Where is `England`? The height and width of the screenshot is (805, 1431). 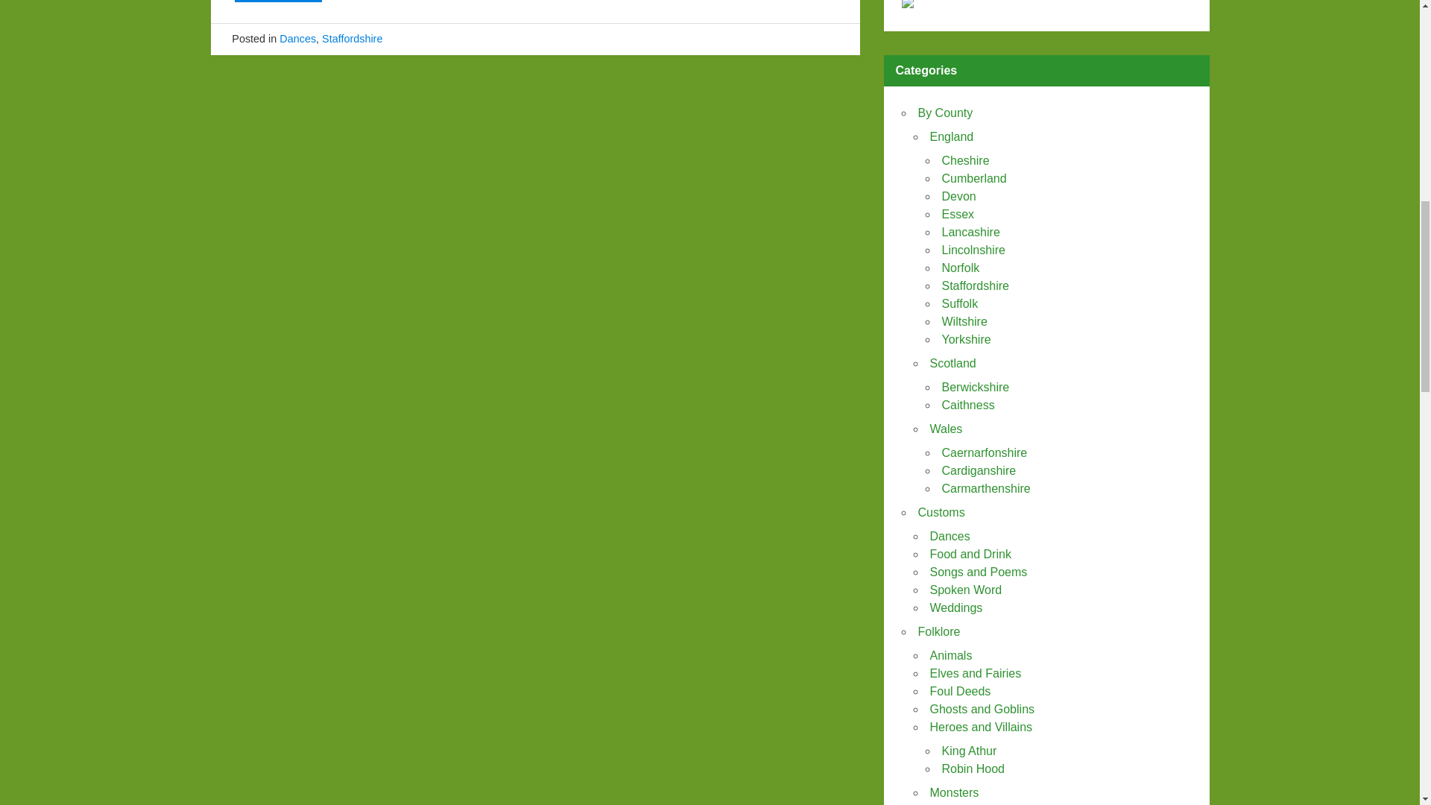
England is located at coordinates (953, 136).